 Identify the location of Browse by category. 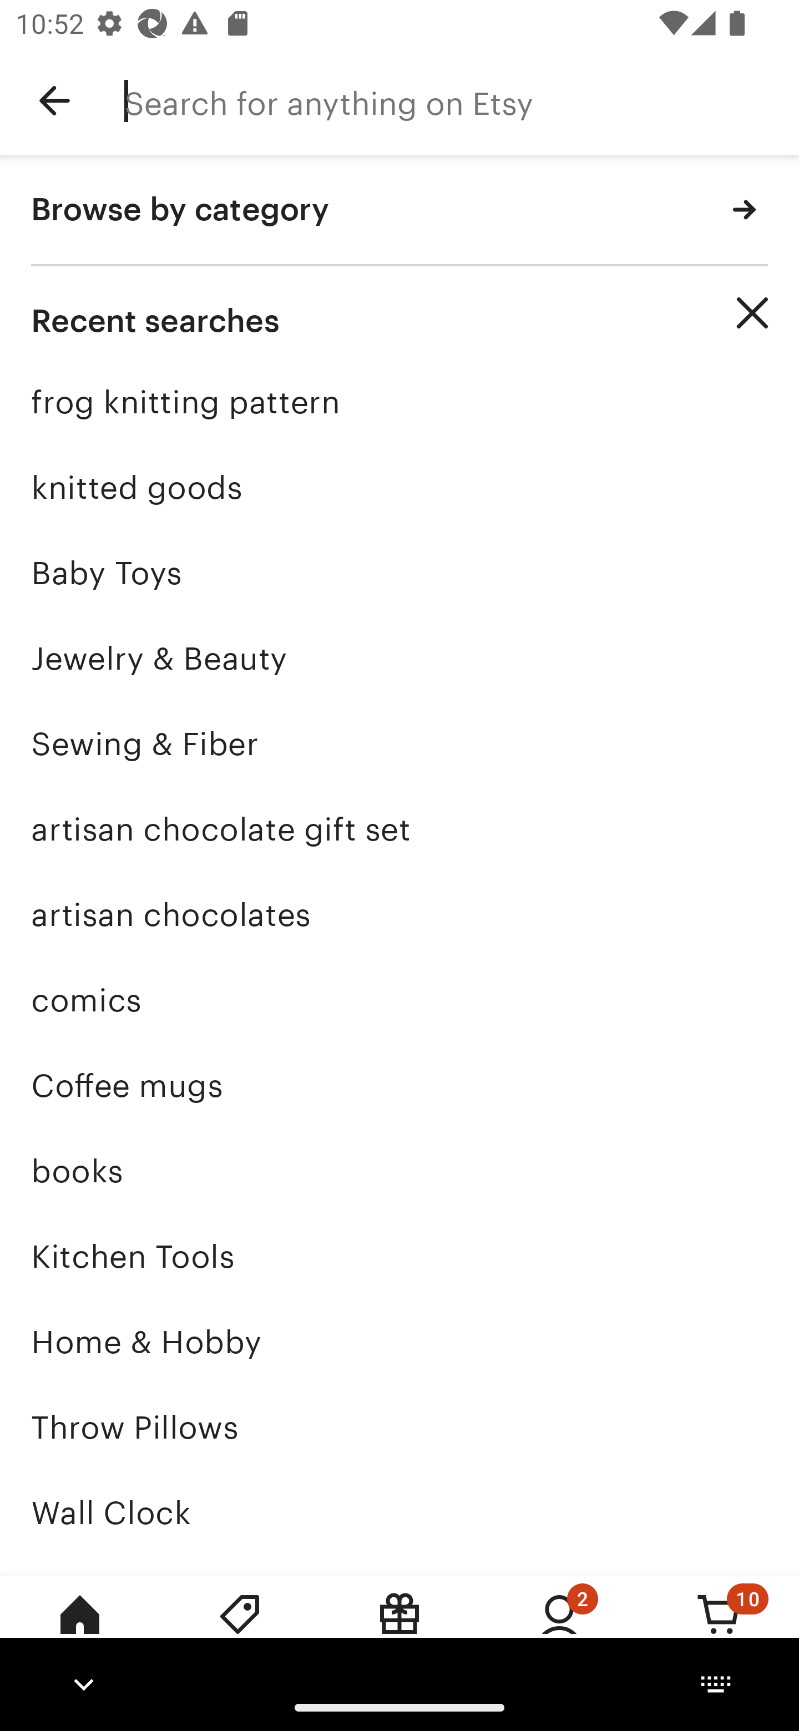
(399, 211).